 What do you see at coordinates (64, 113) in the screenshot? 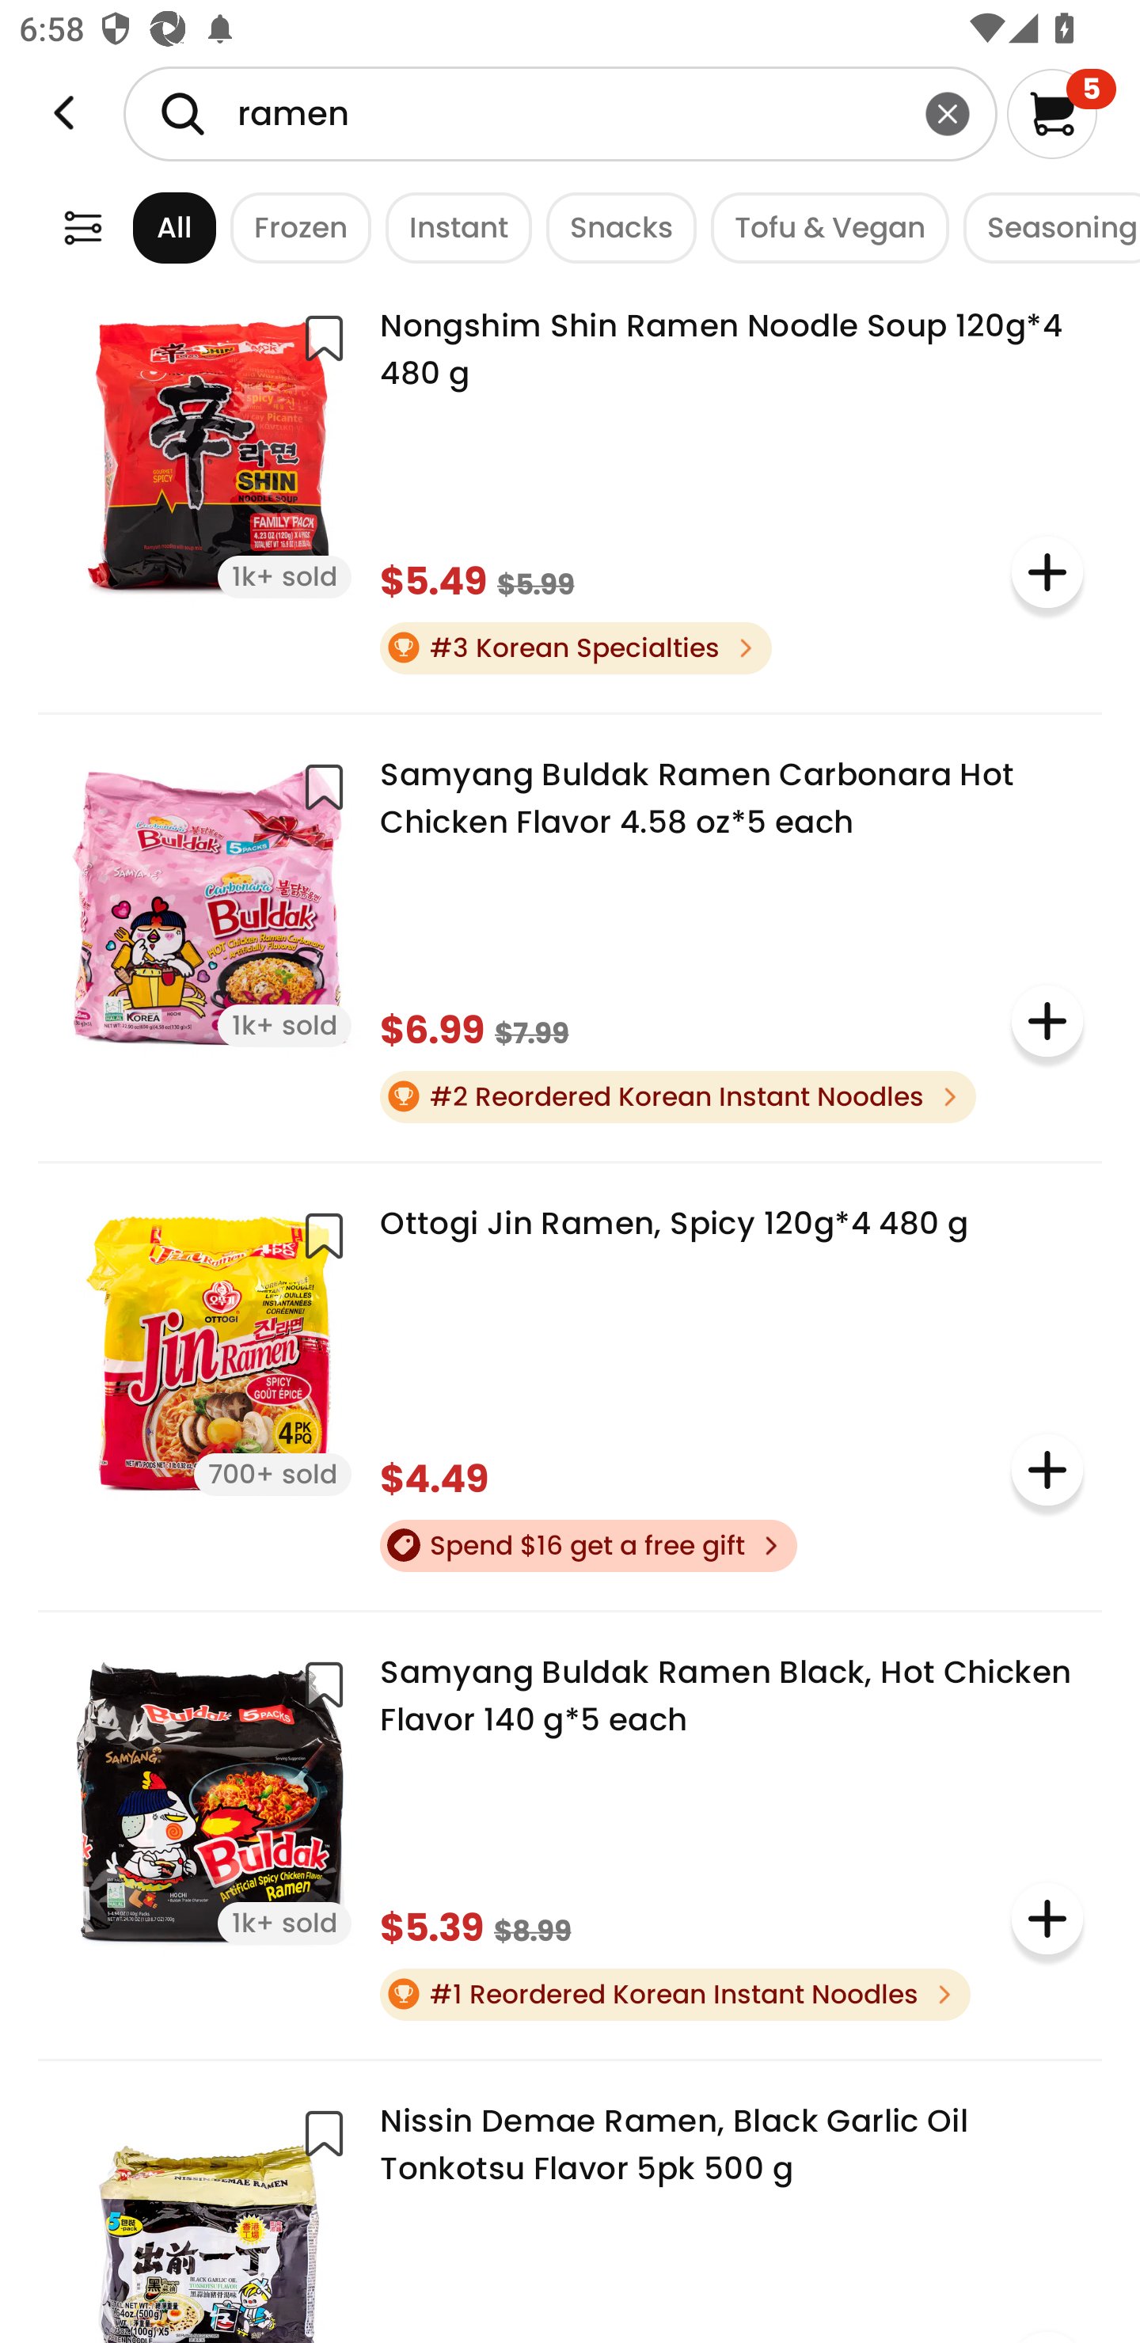
I see `Weee!` at bounding box center [64, 113].